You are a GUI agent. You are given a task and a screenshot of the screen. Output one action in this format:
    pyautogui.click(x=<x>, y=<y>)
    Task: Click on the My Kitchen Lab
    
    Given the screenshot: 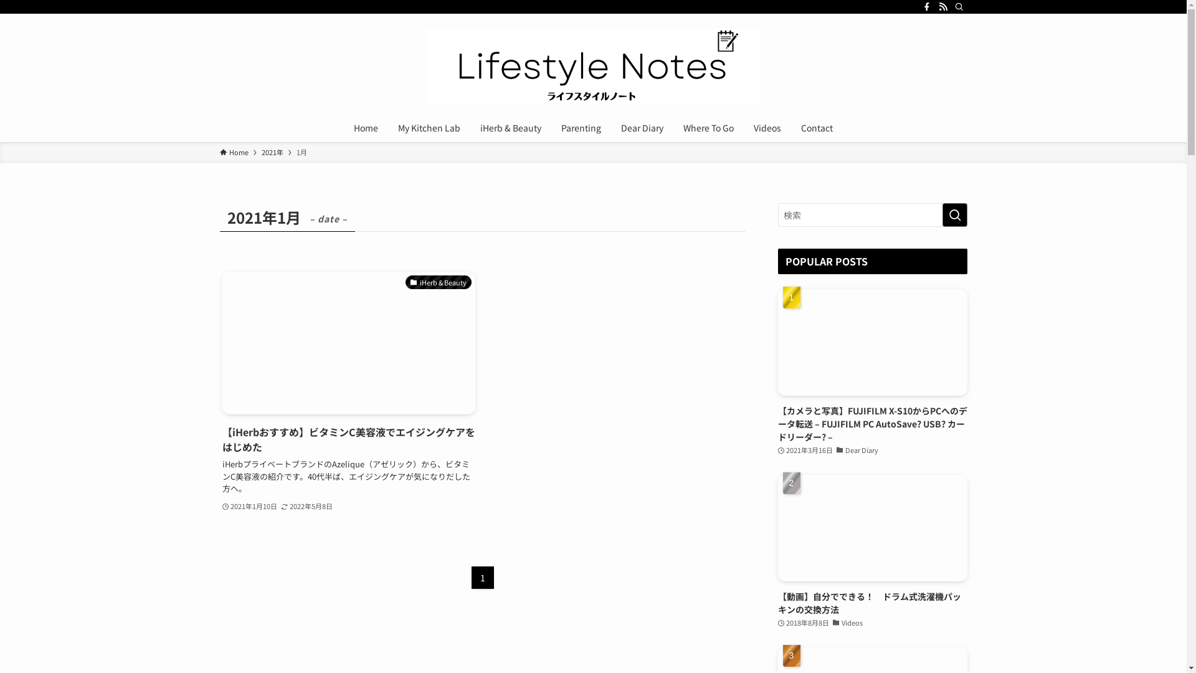 What is the action you would take?
    pyautogui.click(x=429, y=128)
    